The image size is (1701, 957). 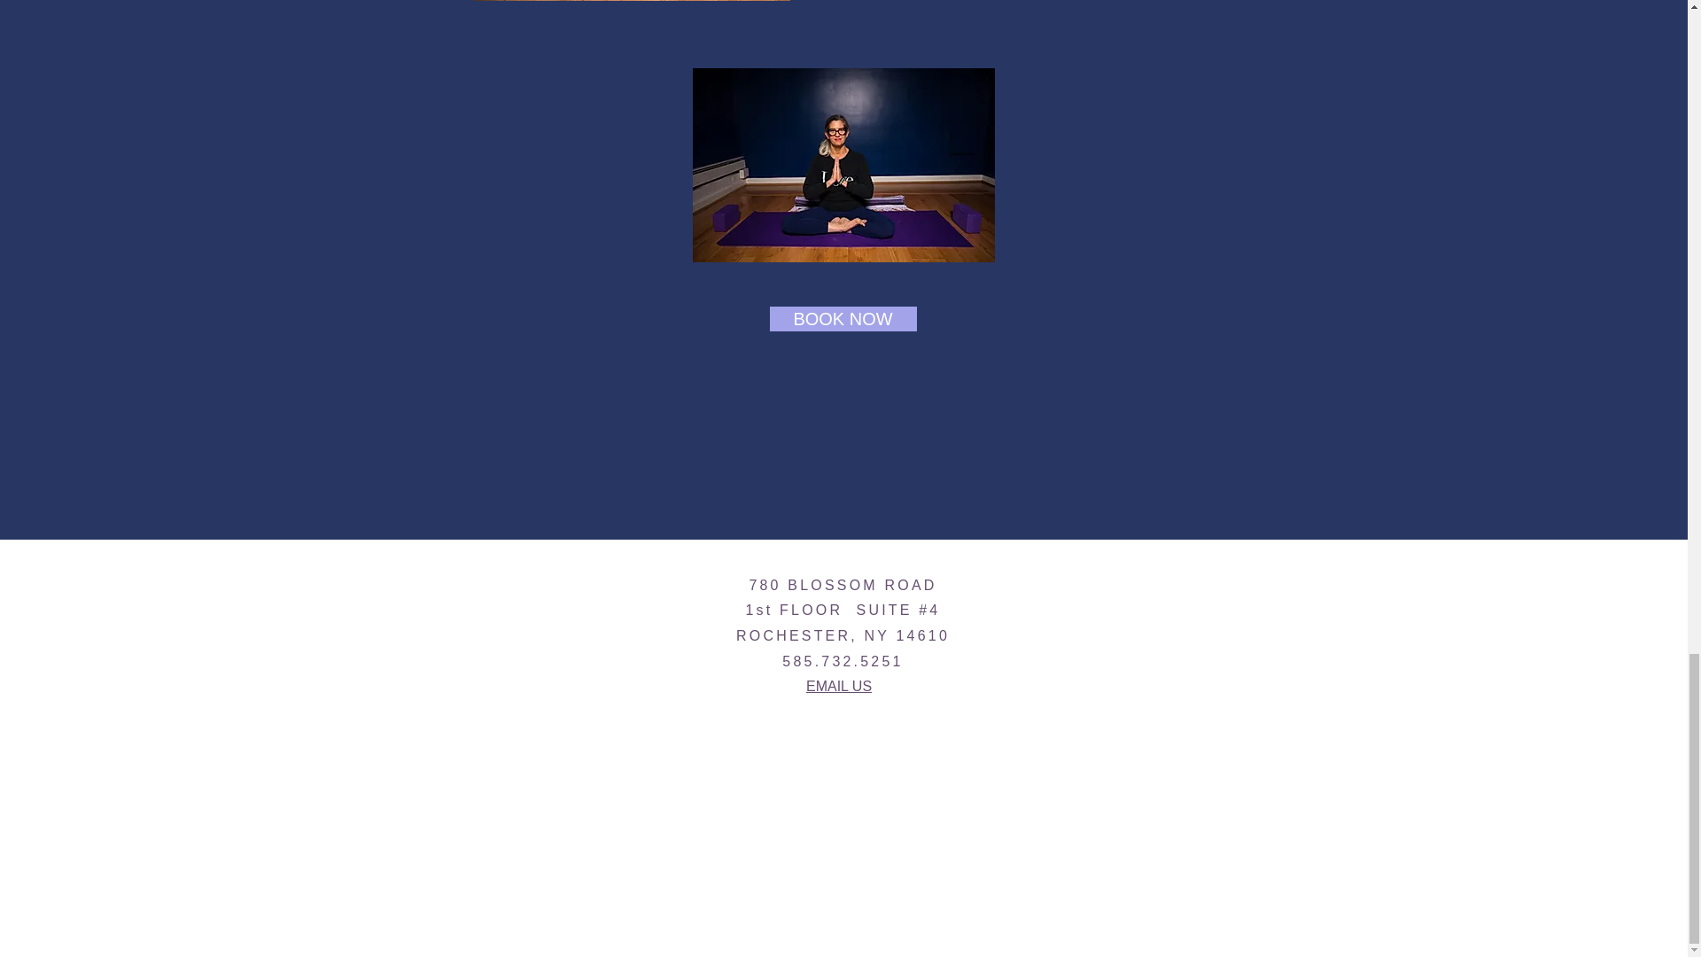 I want to click on ROCHESTER, NY 14610, so click(x=843, y=634).